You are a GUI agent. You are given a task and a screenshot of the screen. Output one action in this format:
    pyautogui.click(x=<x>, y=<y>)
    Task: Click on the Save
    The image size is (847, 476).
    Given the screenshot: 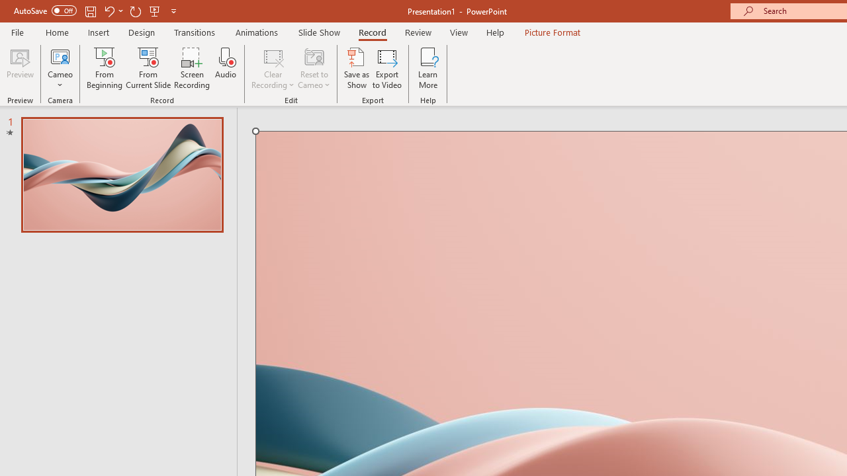 What is the action you would take?
    pyautogui.click(x=90, y=11)
    